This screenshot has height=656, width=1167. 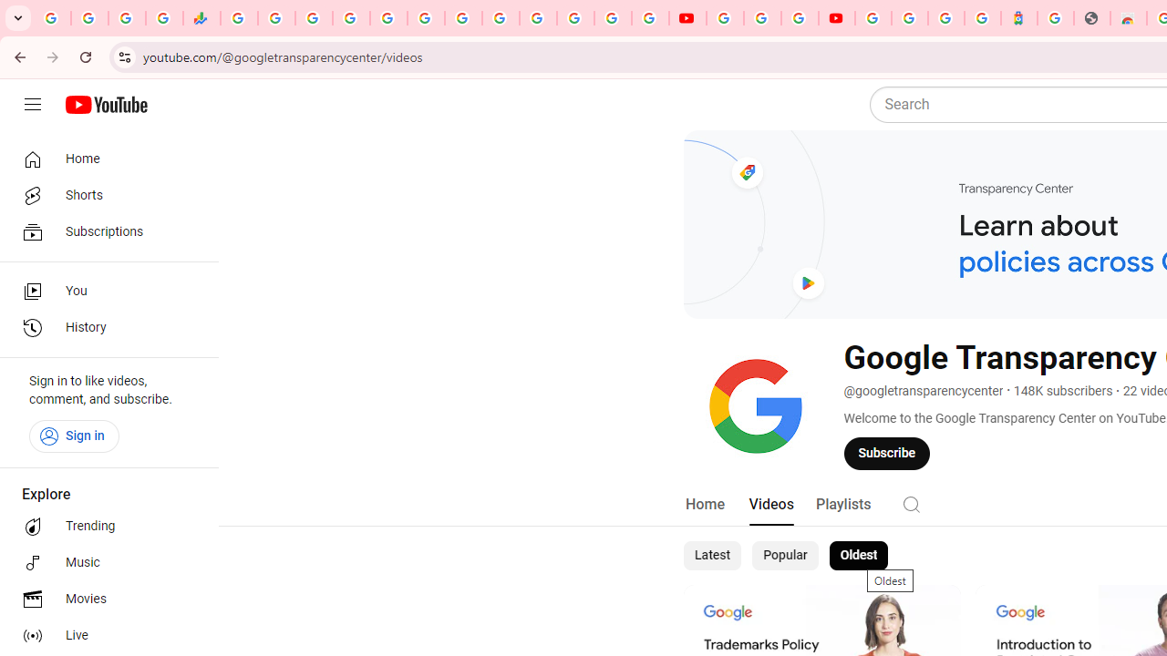 What do you see at coordinates (725, 18) in the screenshot?
I see `YouTube` at bounding box center [725, 18].